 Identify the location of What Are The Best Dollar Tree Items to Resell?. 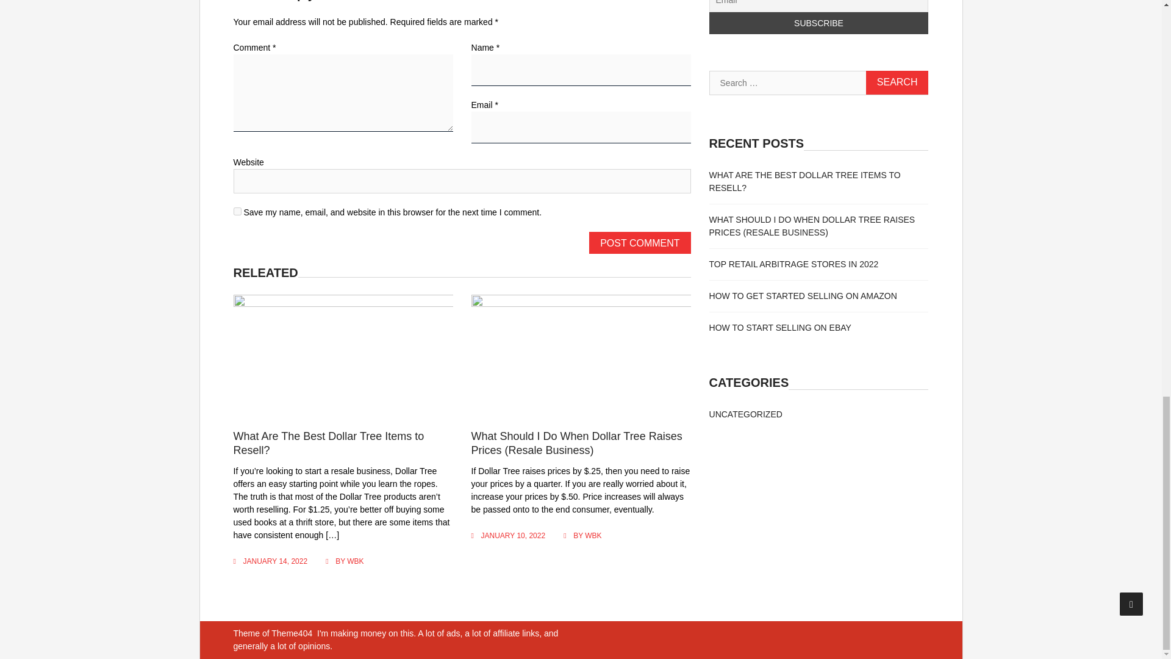
(328, 443).